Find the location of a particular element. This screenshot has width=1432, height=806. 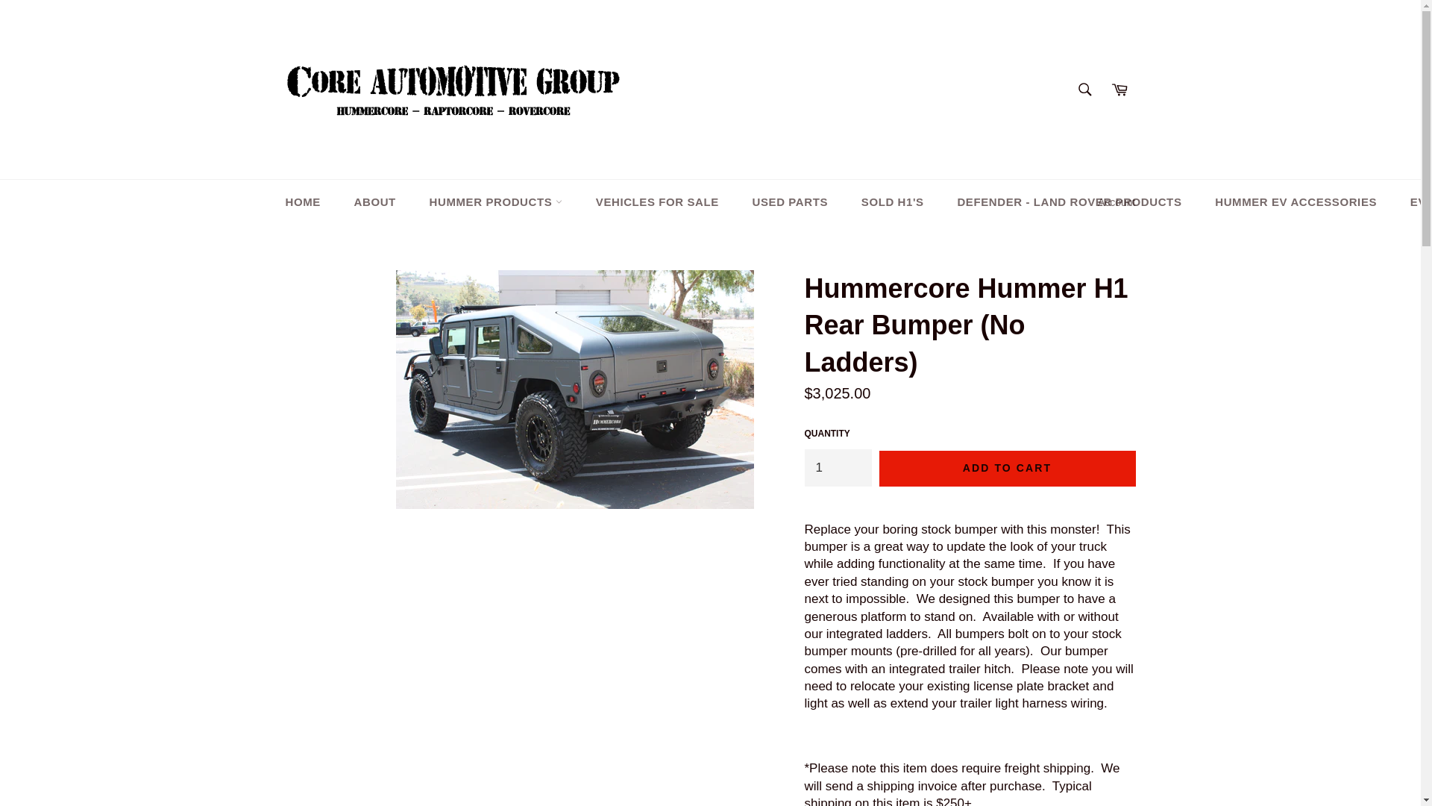

HUMMER EV ACCESSORIES is located at coordinates (1296, 202).